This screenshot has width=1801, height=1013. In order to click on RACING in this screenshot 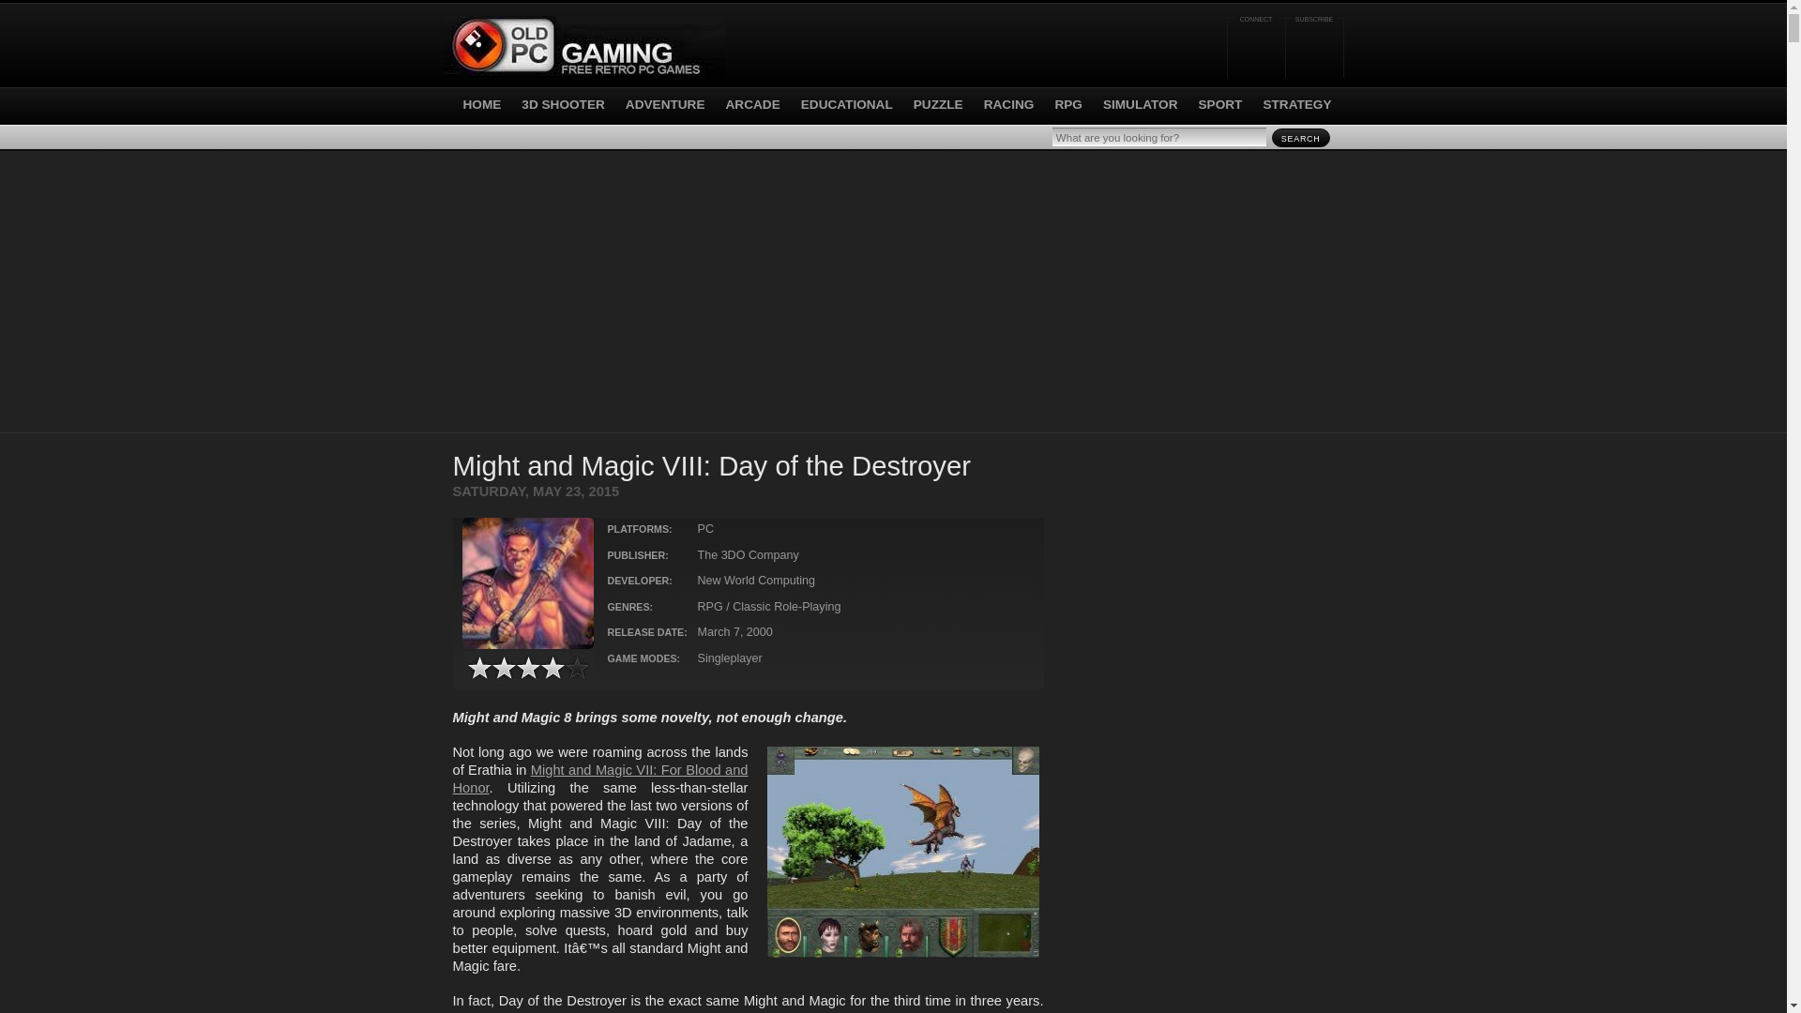, I will do `click(1008, 103)`.